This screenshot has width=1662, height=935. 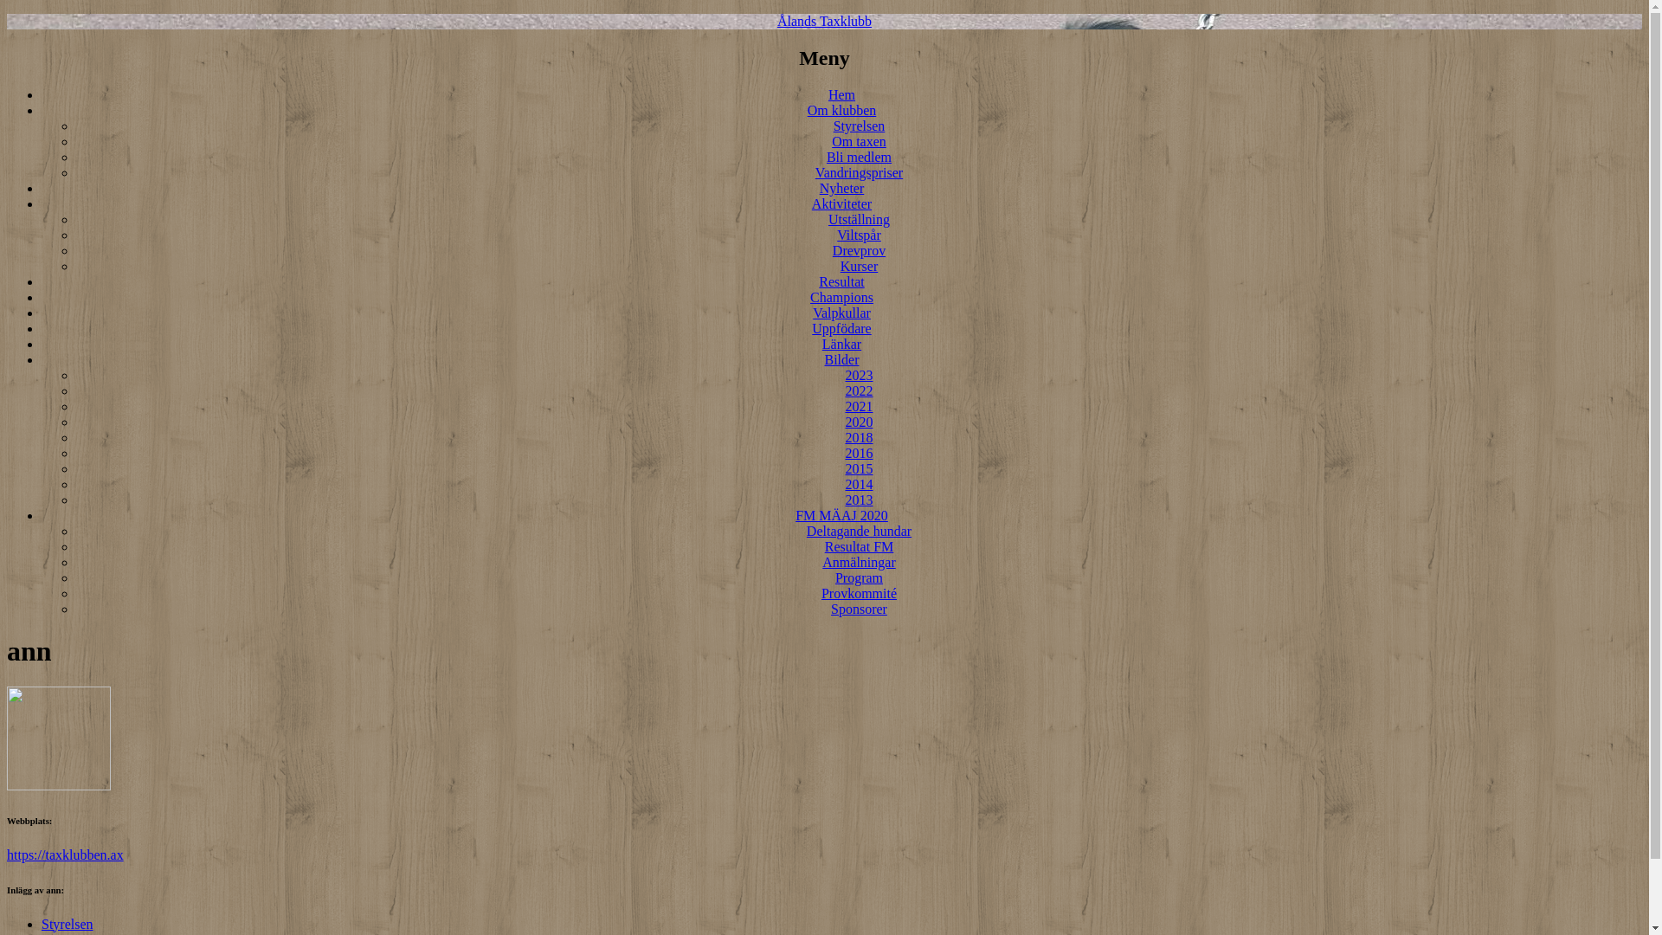 What do you see at coordinates (859, 469) in the screenshot?
I see `2015` at bounding box center [859, 469].